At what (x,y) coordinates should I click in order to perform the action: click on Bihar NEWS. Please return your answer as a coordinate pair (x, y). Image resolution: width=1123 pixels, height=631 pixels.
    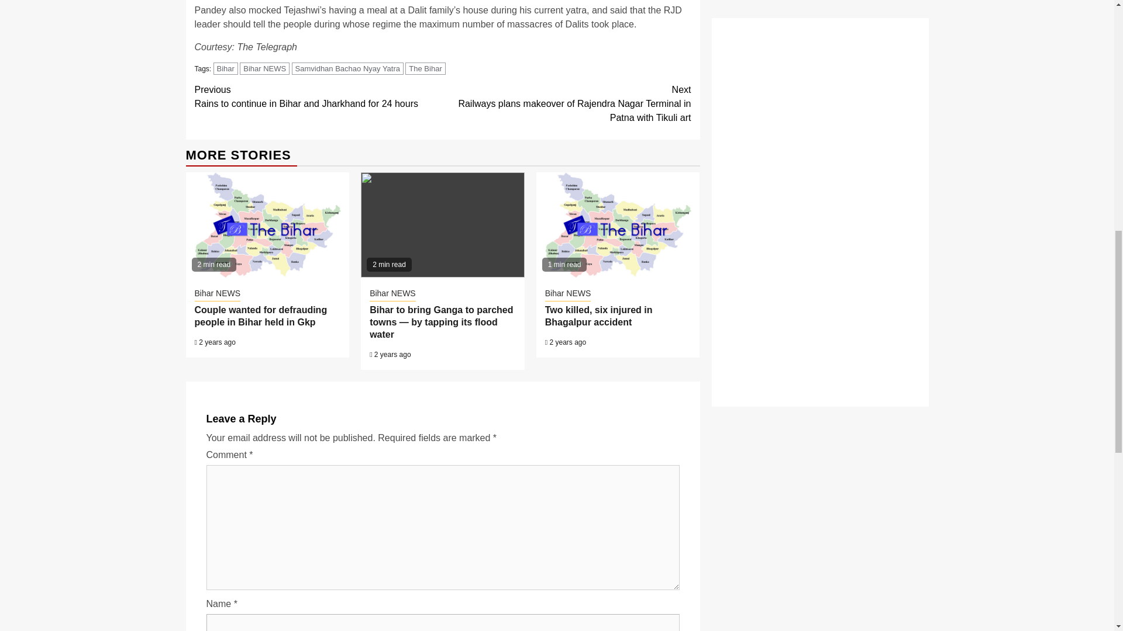
    Looking at the image, I should click on (264, 68).